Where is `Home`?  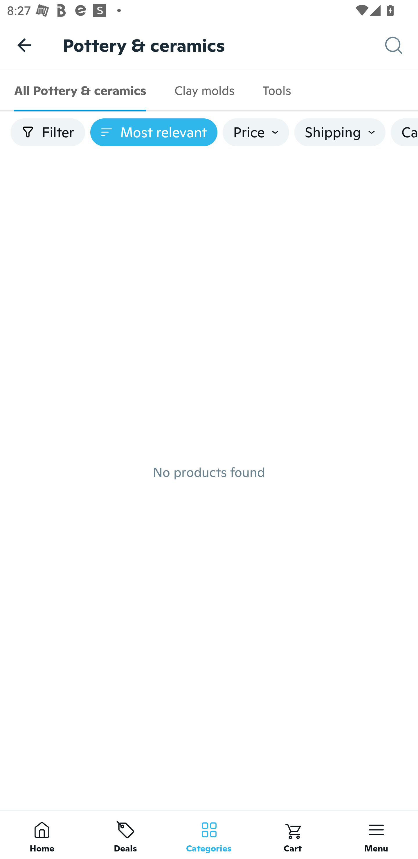 Home is located at coordinates (42, 835).